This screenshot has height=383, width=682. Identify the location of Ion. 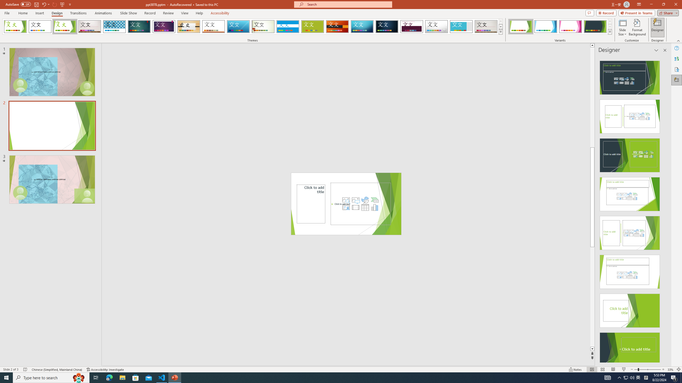
(139, 27).